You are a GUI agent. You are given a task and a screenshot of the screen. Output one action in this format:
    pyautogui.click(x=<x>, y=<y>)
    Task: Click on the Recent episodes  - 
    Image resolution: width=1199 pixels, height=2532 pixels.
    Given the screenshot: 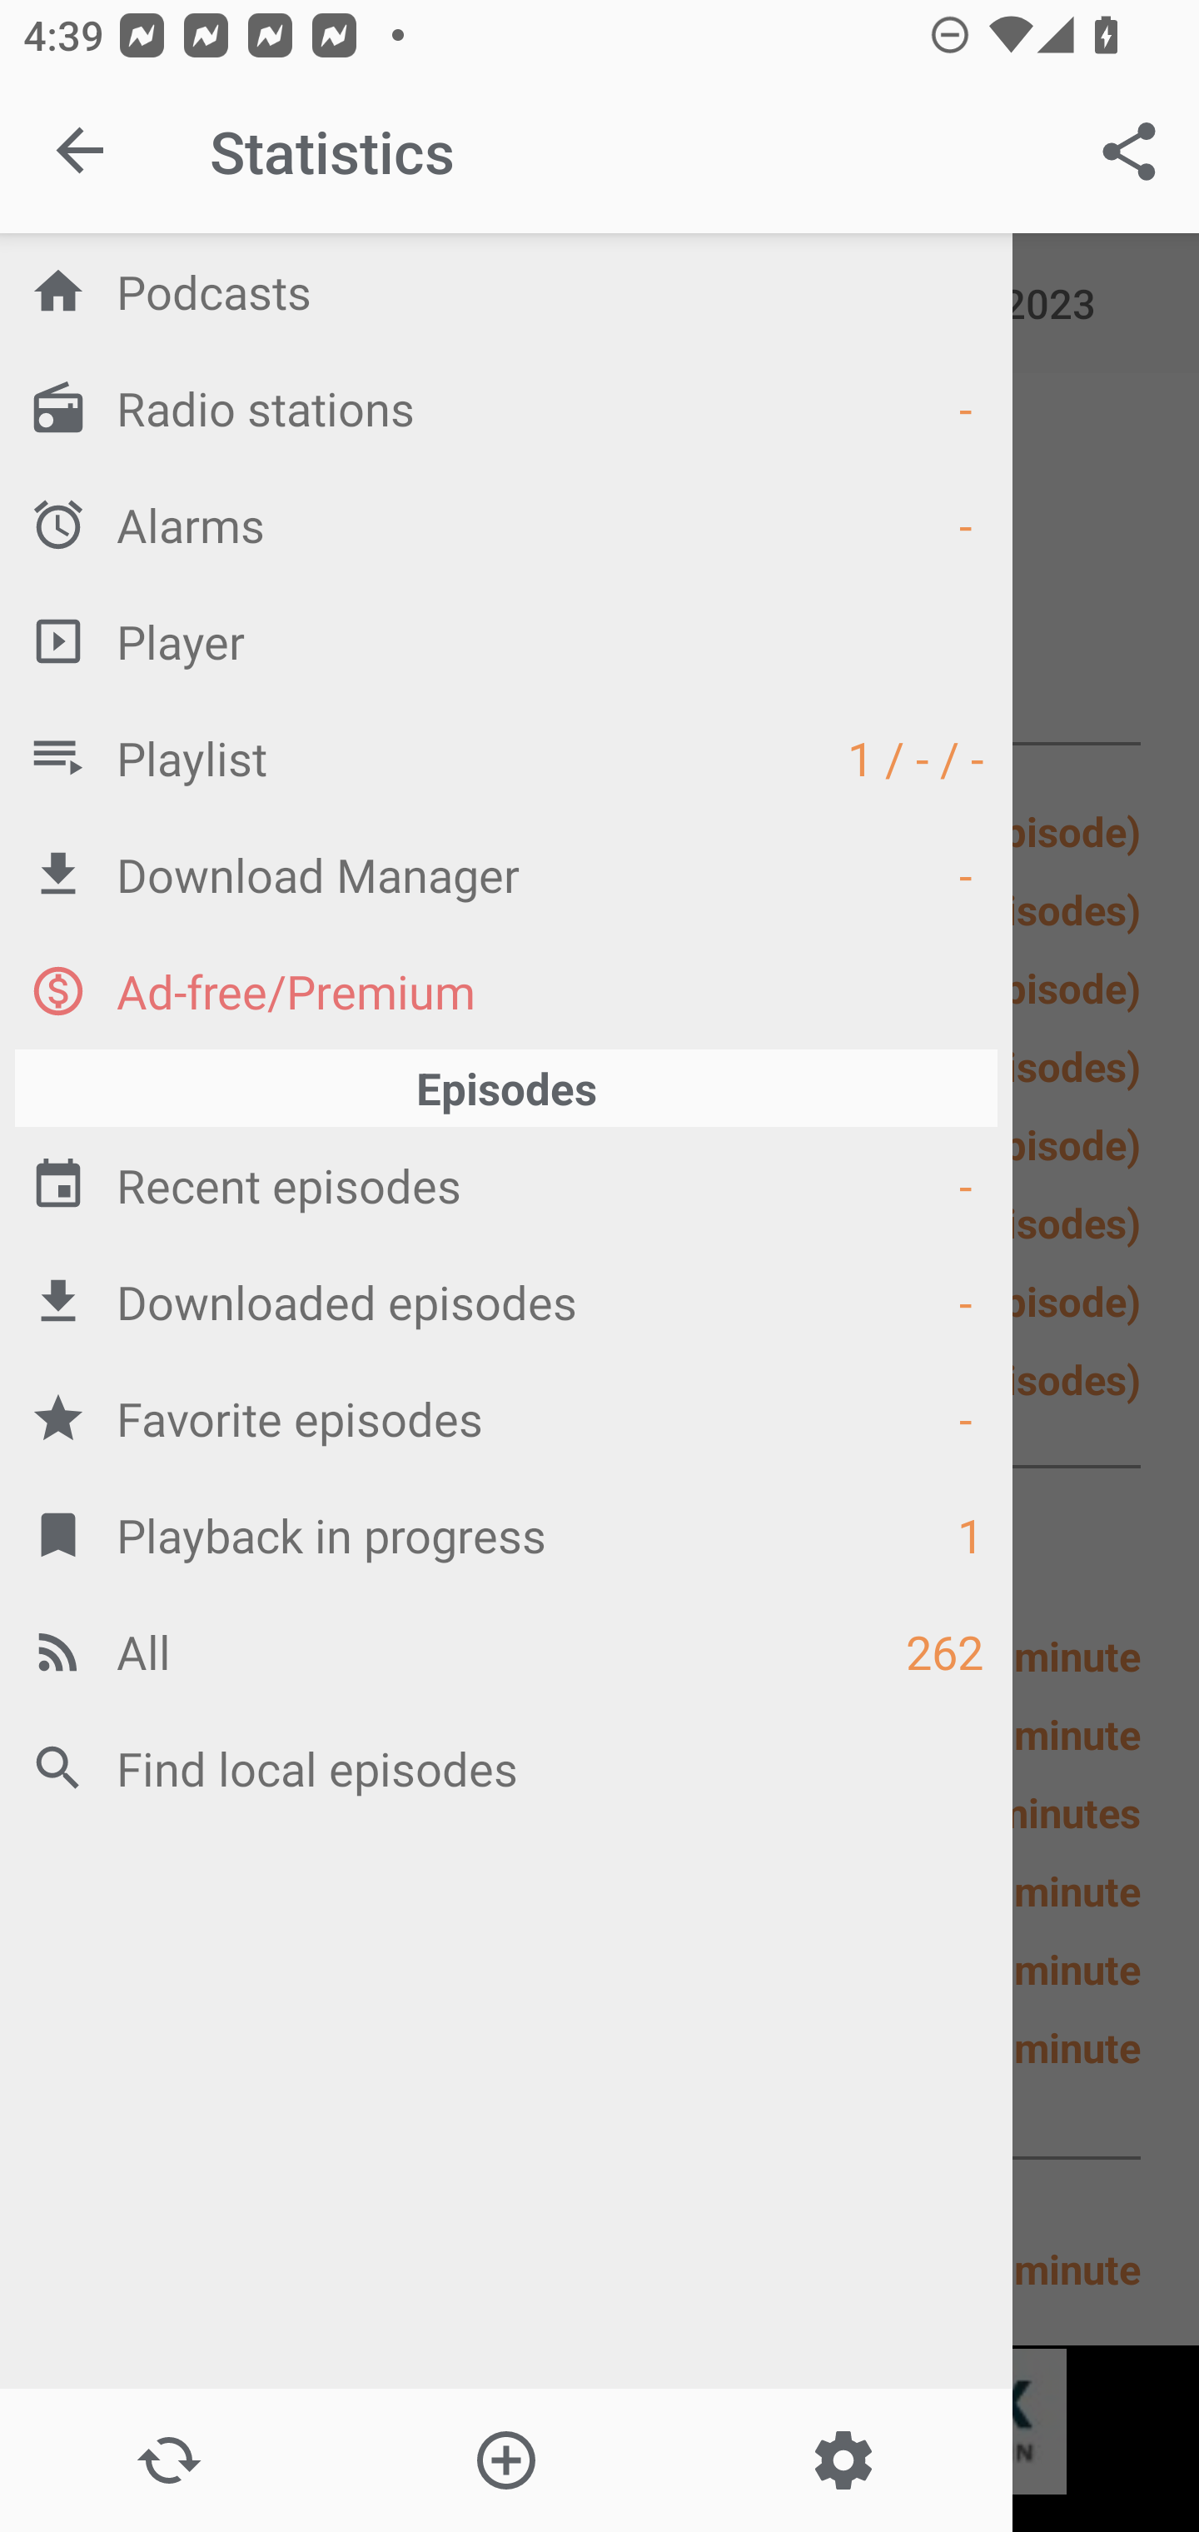 What is the action you would take?
    pyautogui.click(x=506, y=1184)
    